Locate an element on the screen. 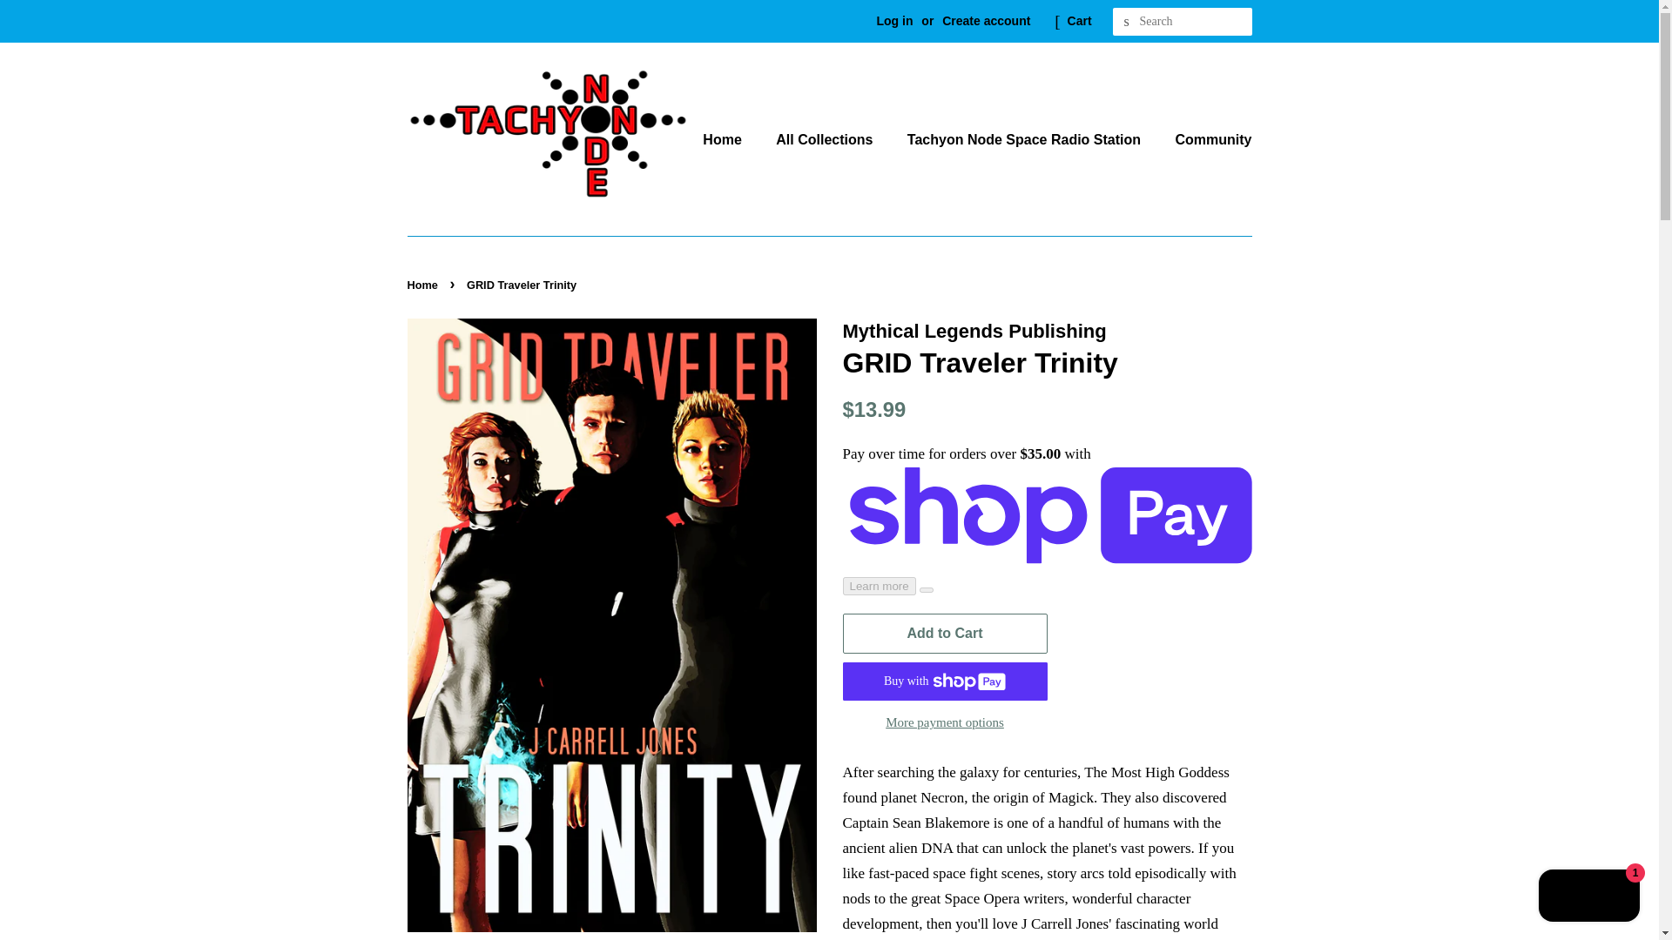 This screenshot has width=1672, height=940. Community is located at coordinates (1206, 139).